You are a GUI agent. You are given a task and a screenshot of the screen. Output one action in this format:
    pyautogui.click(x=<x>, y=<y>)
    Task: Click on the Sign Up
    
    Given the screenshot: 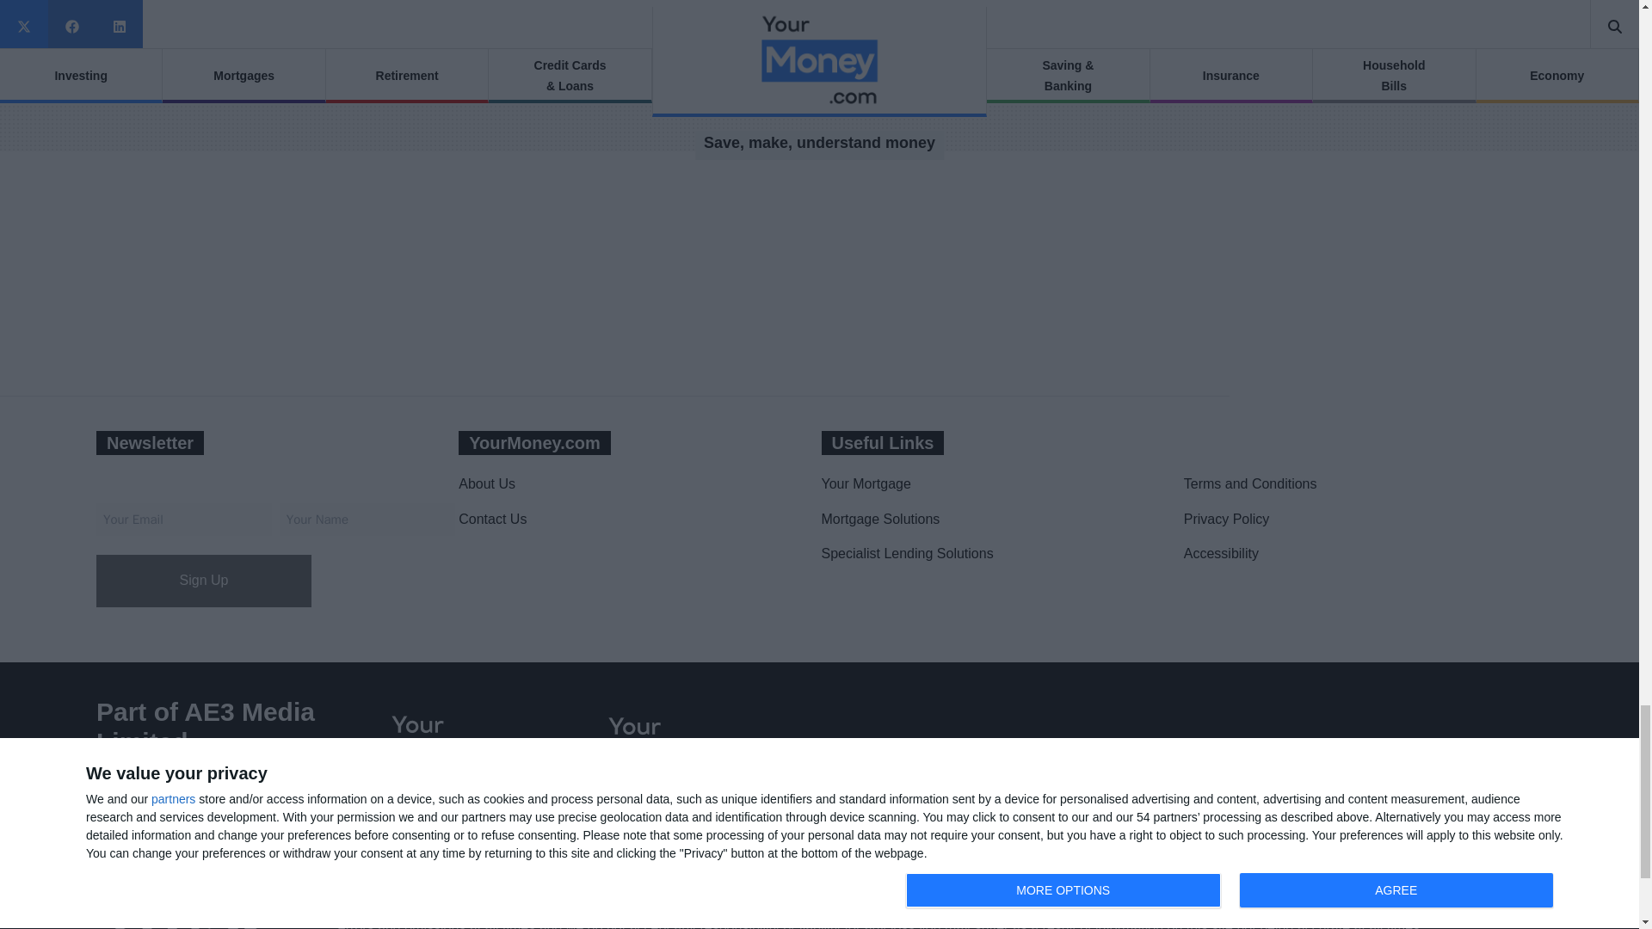 What is the action you would take?
    pyautogui.click(x=203, y=581)
    